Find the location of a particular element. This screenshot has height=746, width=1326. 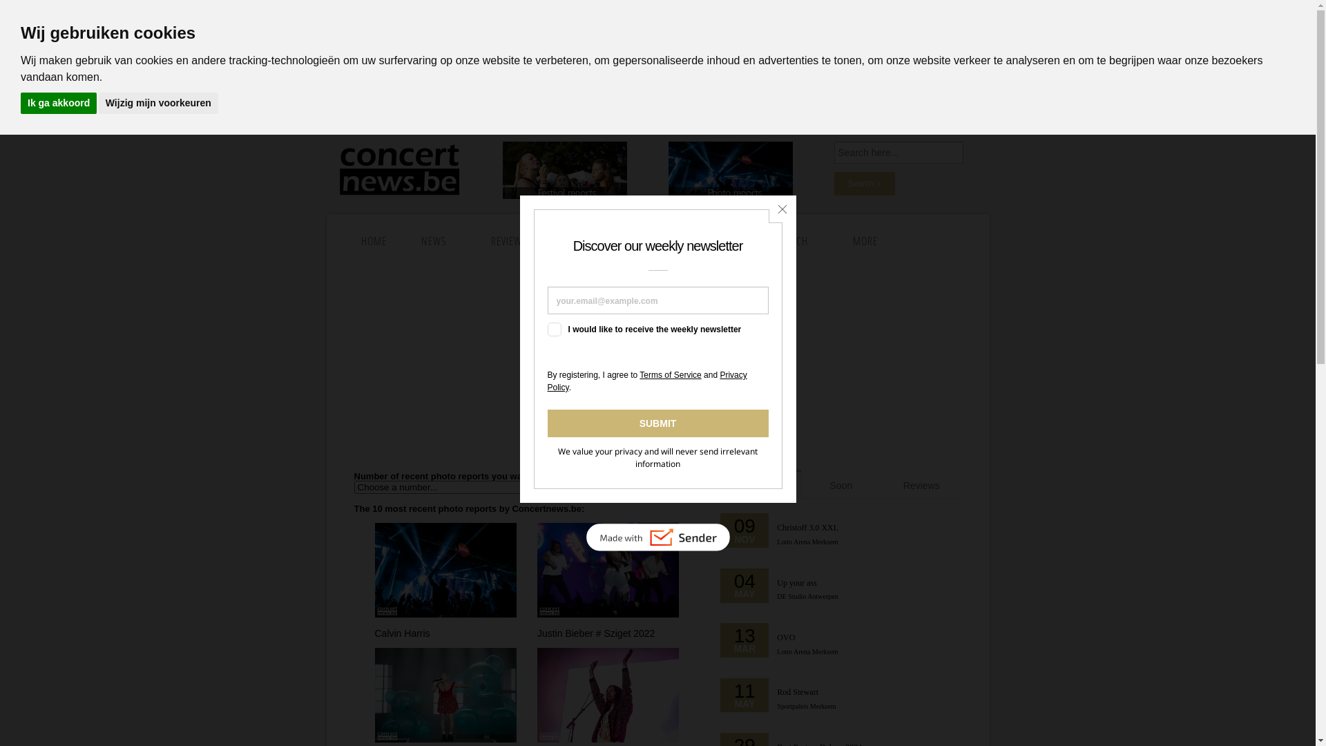

Advertisement is located at coordinates (657, 365).